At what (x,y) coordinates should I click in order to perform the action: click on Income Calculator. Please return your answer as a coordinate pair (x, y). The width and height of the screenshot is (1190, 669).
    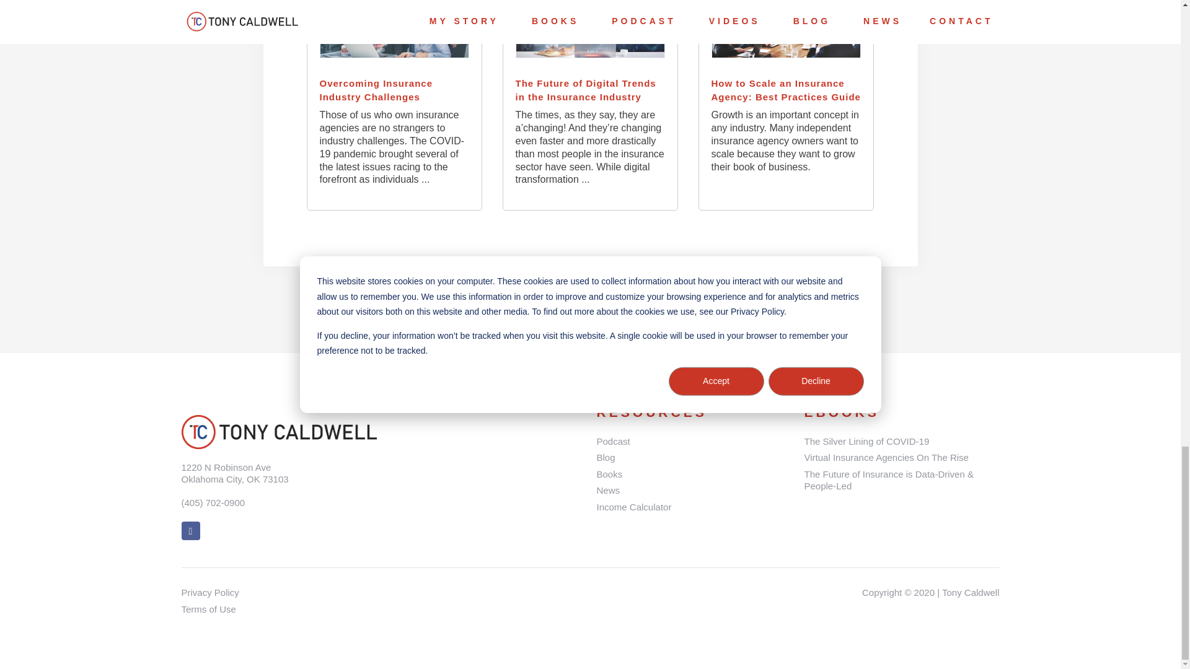
    Looking at the image, I should click on (693, 507).